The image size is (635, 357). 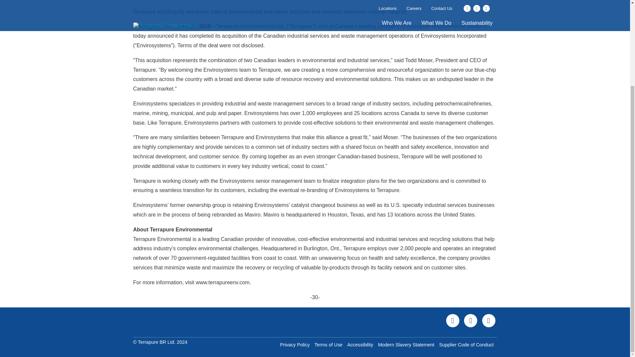 What do you see at coordinates (362, 345) in the screenshot?
I see `Accessibility` at bounding box center [362, 345].